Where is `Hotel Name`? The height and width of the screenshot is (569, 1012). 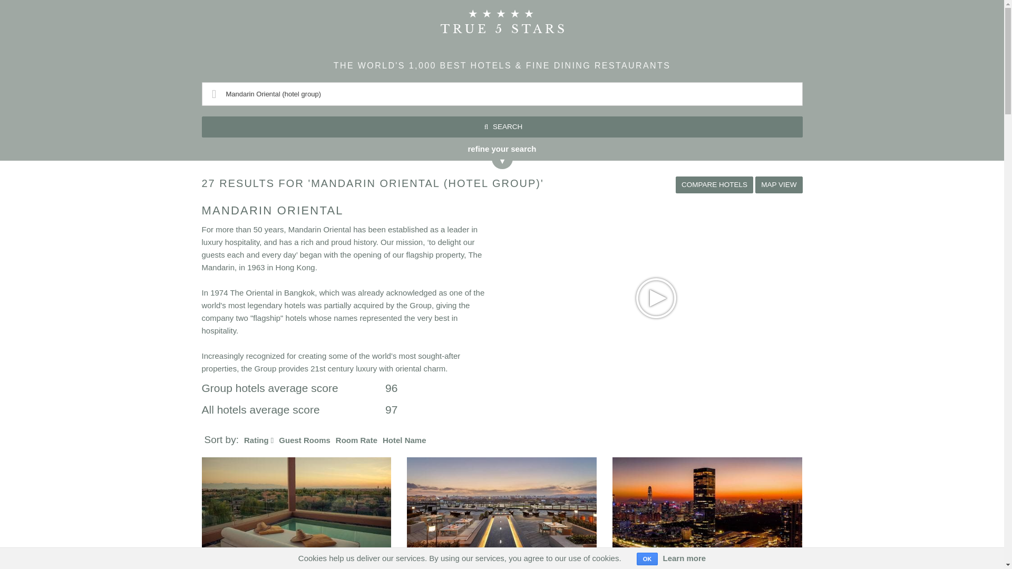 Hotel Name is located at coordinates (404, 440).